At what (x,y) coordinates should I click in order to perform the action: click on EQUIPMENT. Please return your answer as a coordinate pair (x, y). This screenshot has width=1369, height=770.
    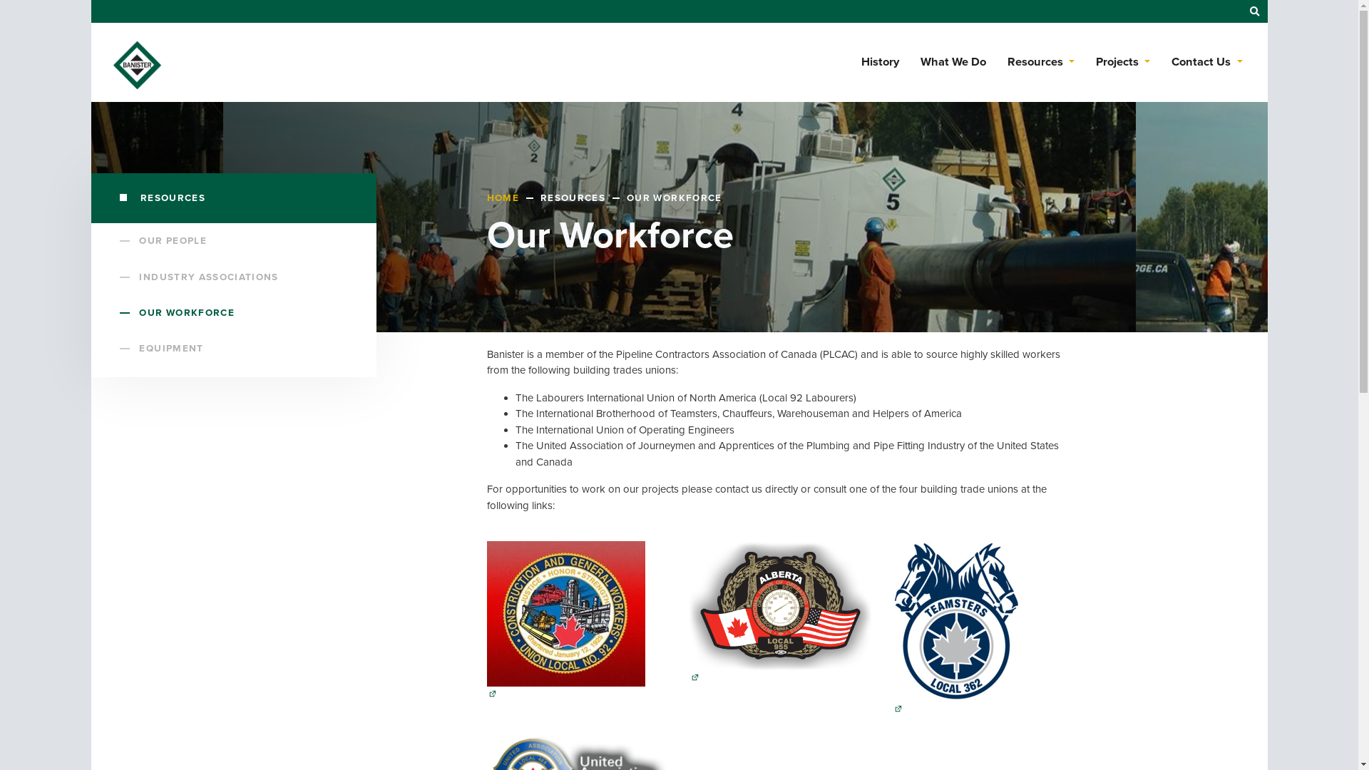
    Looking at the image, I should click on (241, 349).